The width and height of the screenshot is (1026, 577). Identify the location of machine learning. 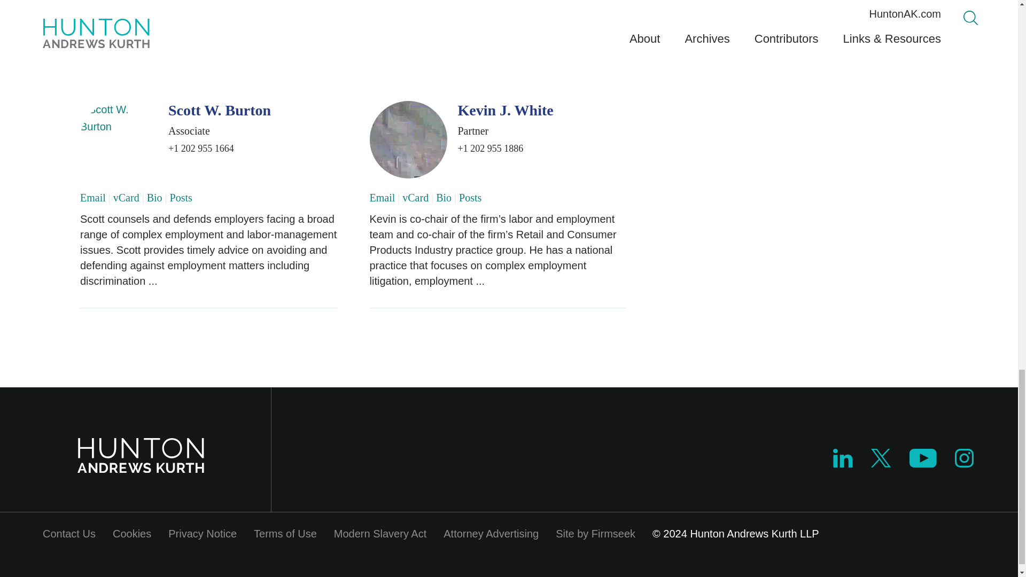
(310, 30).